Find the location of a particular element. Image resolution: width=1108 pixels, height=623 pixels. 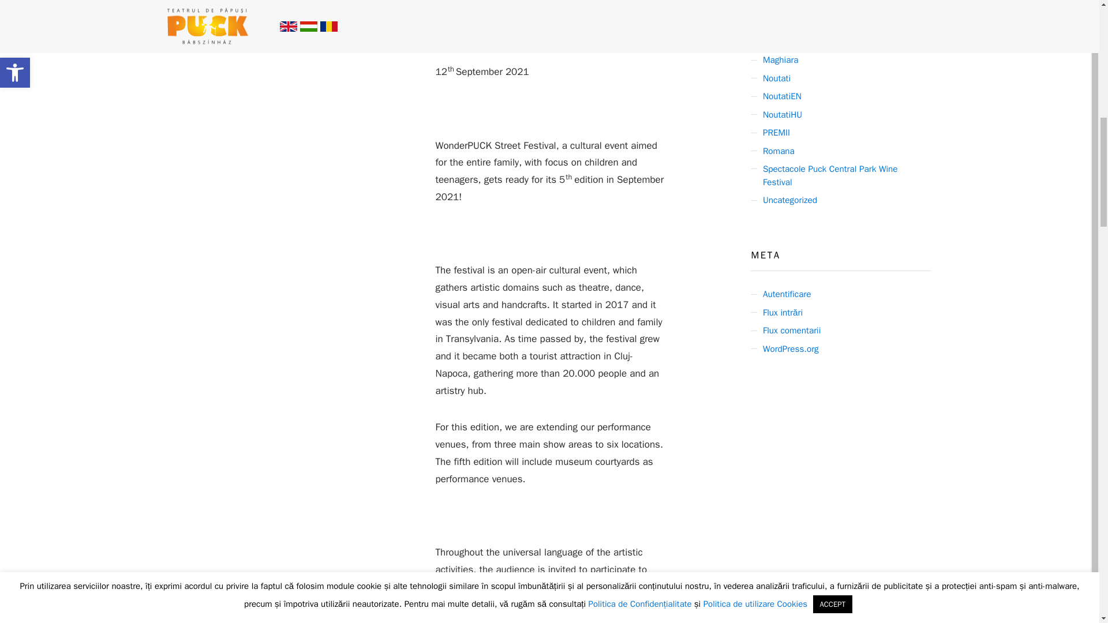

Romana is located at coordinates (778, 151).